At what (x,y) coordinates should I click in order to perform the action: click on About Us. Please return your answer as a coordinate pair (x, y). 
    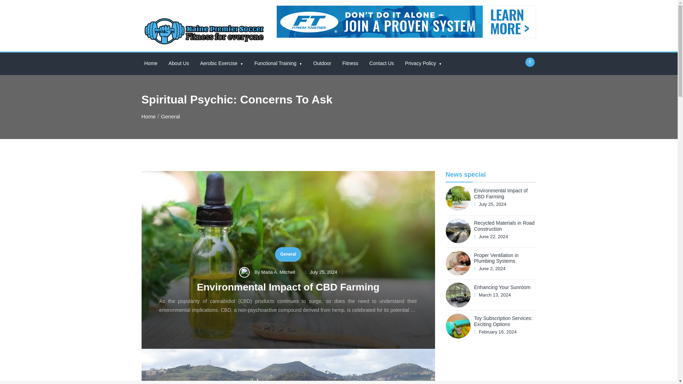
    Looking at the image, I should click on (179, 63).